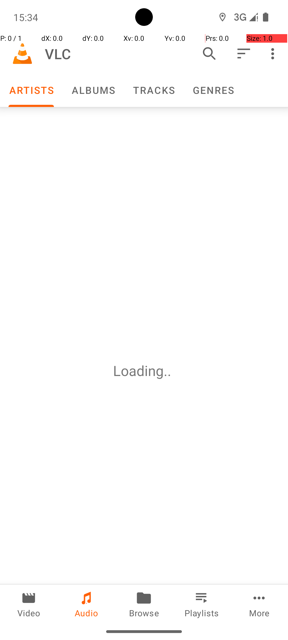 The width and height of the screenshot is (288, 640). Describe the element at coordinates (29, 604) in the screenshot. I see `Video` at that location.